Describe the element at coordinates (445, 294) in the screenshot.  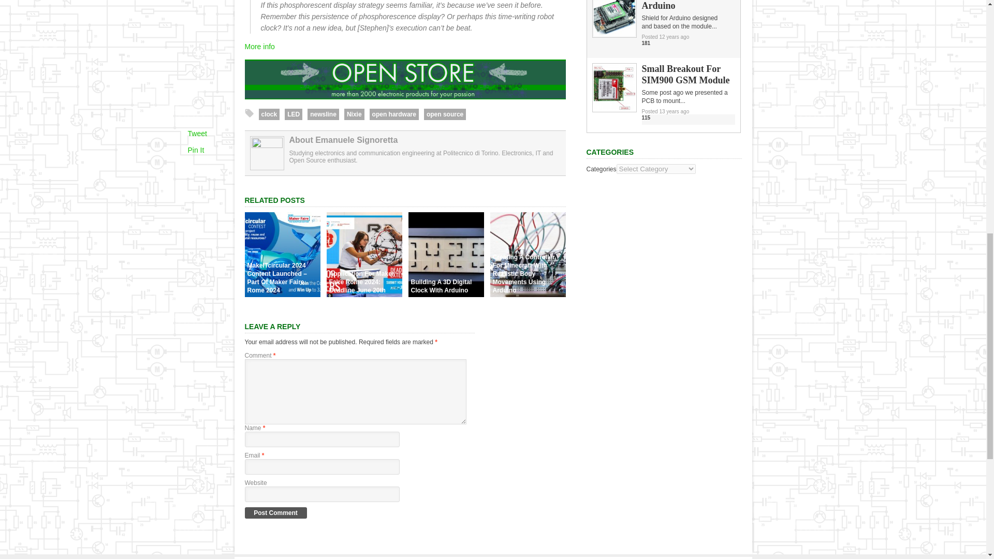
I see `Building a 3D Digital Clock with Arduino` at that location.